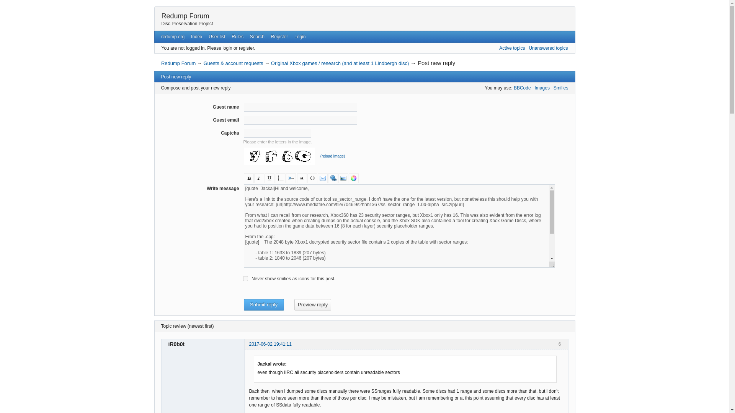 This screenshot has width=735, height=413. I want to click on Help with: Images, so click(542, 88).